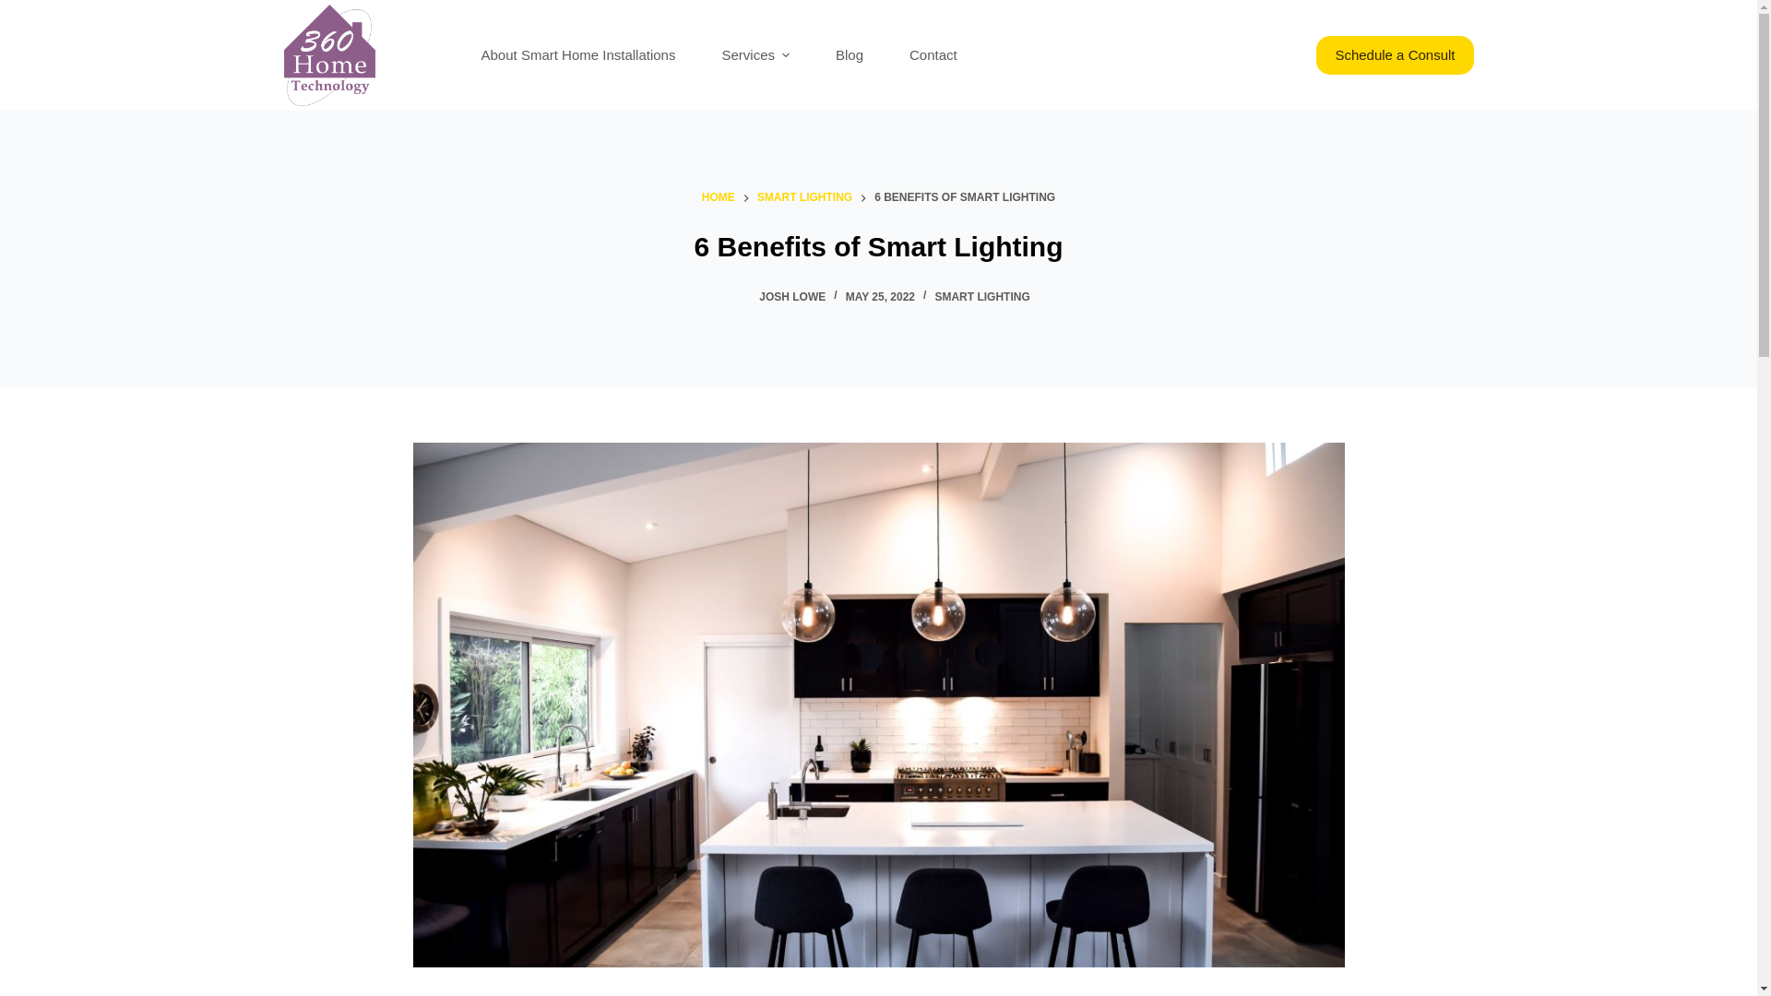 The image size is (1771, 996). Describe the element at coordinates (981, 297) in the screenshot. I see `SMART LIGHTING` at that location.